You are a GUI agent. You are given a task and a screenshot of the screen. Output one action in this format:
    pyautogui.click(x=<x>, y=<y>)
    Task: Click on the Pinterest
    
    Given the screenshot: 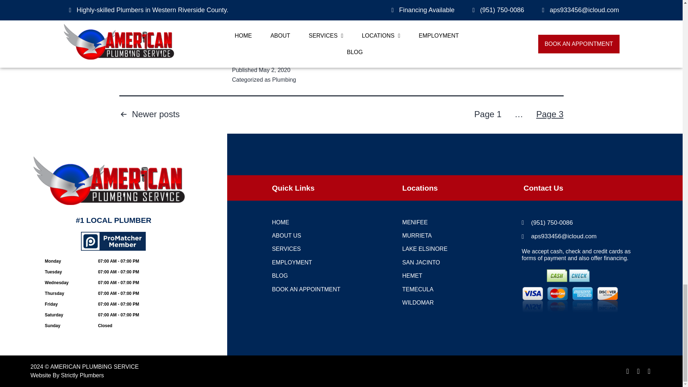 What is the action you would take?
    pyautogui.click(x=275, y=42)
    